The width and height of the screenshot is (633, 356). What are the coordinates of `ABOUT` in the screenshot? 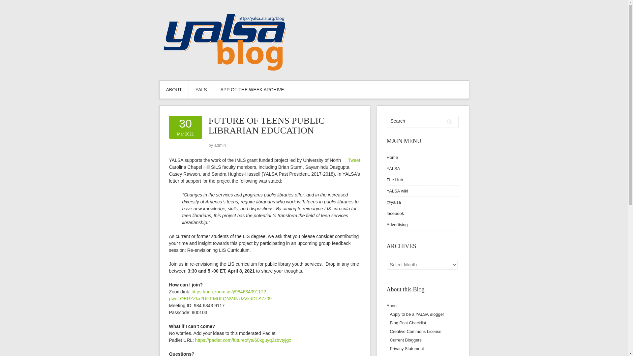 It's located at (449, 122).